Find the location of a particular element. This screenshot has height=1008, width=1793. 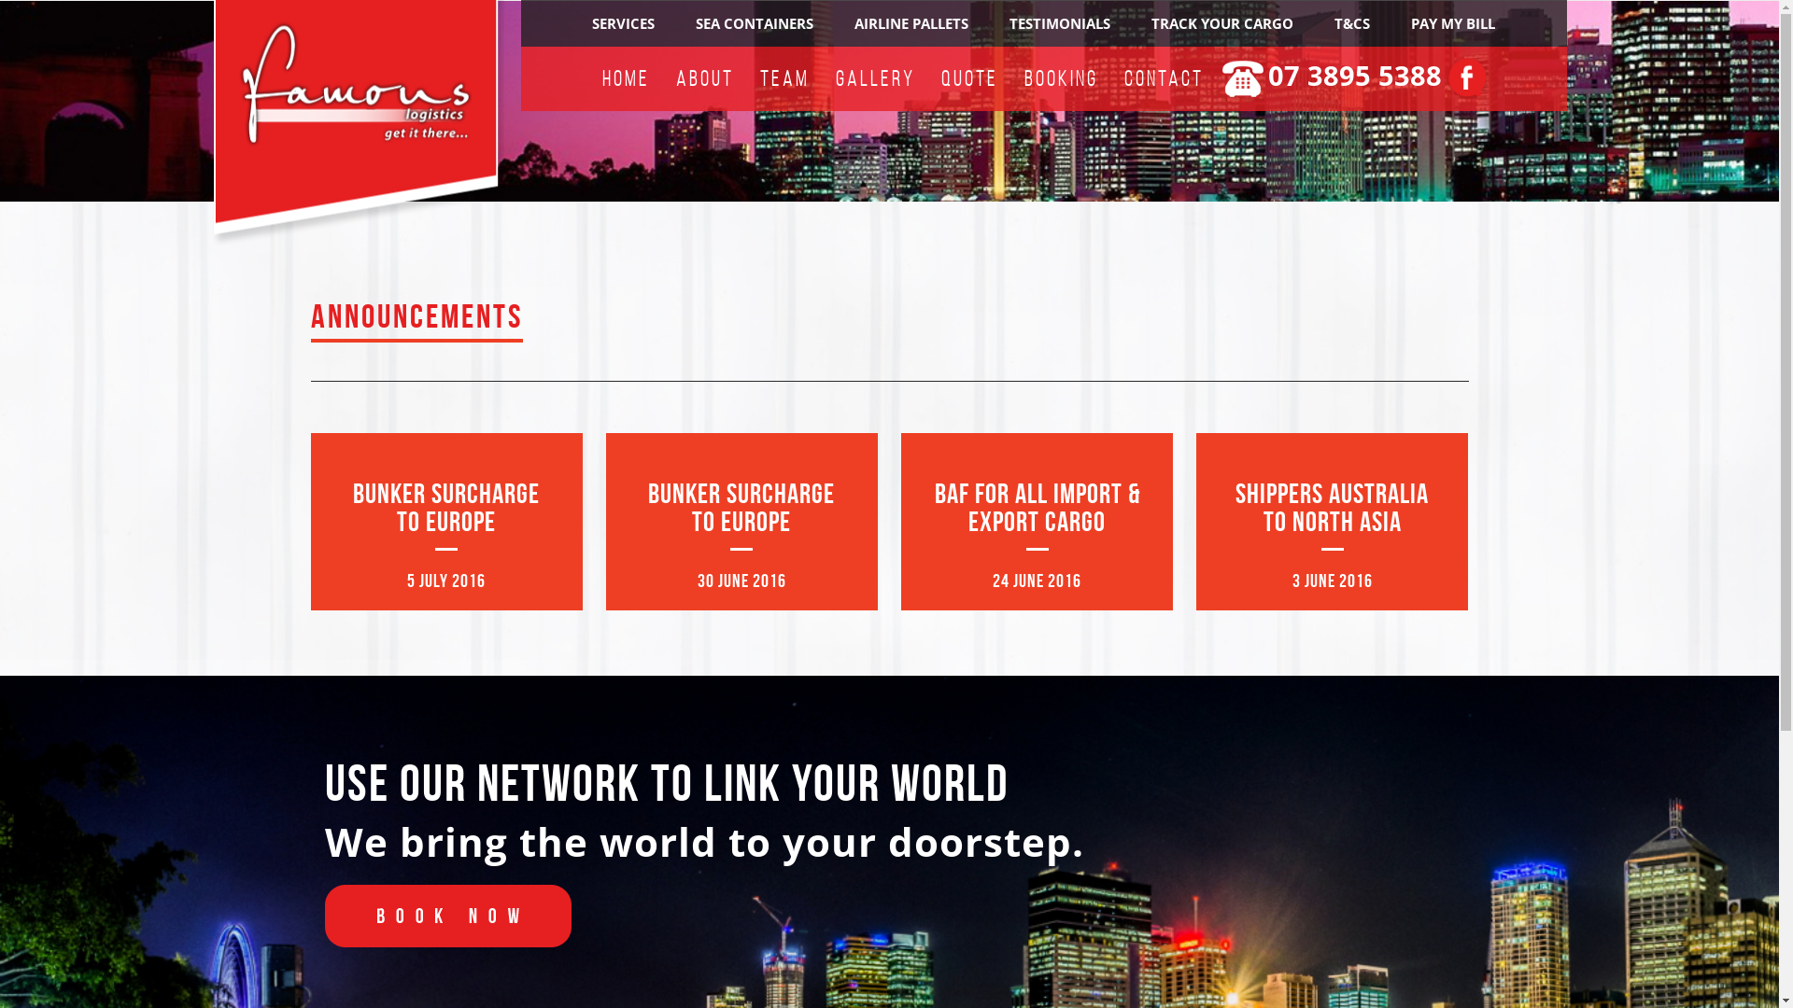

BOOKING is located at coordinates (1065, 78).